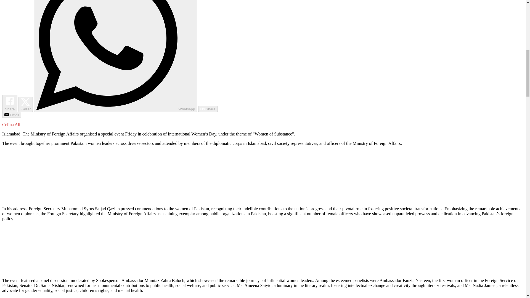 Image resolution: width=530 pixels, height=298 pixels. What do you see at coordinates (208, 109) in the screenshot?
I see `Share` at bounding box center [208, 109].